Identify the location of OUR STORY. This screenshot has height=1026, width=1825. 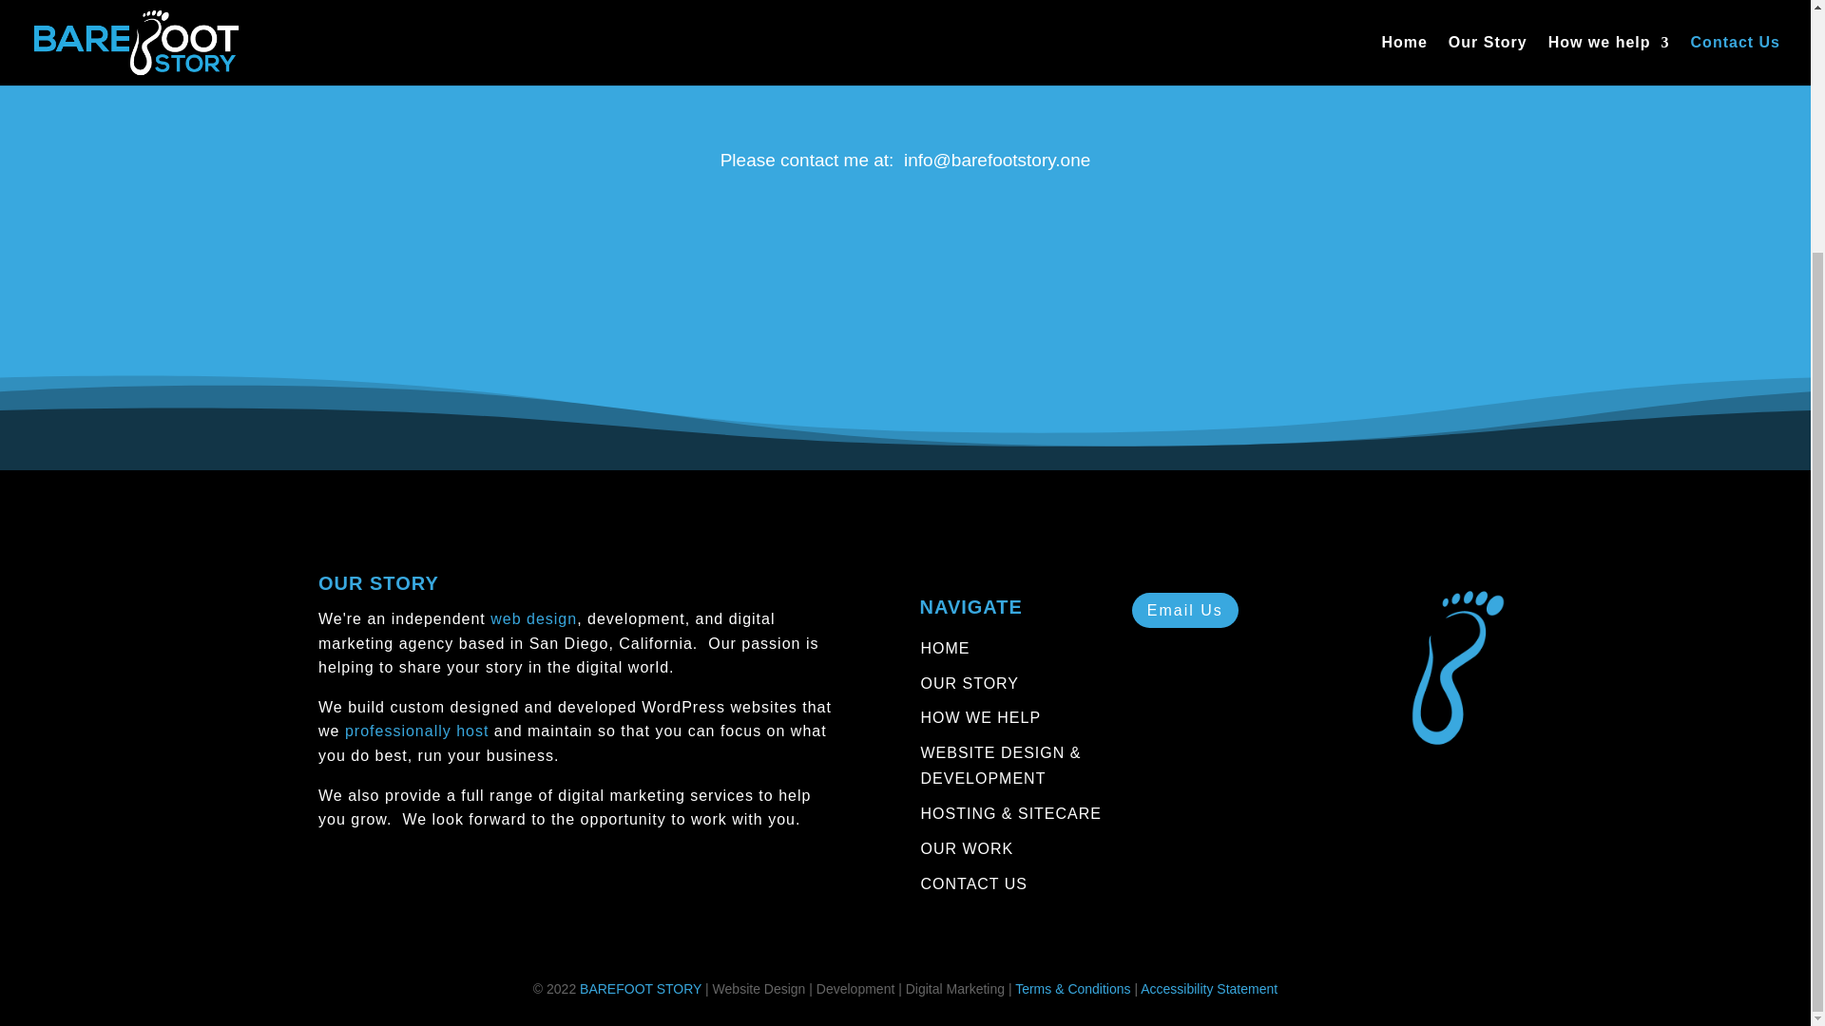
(970, 682).